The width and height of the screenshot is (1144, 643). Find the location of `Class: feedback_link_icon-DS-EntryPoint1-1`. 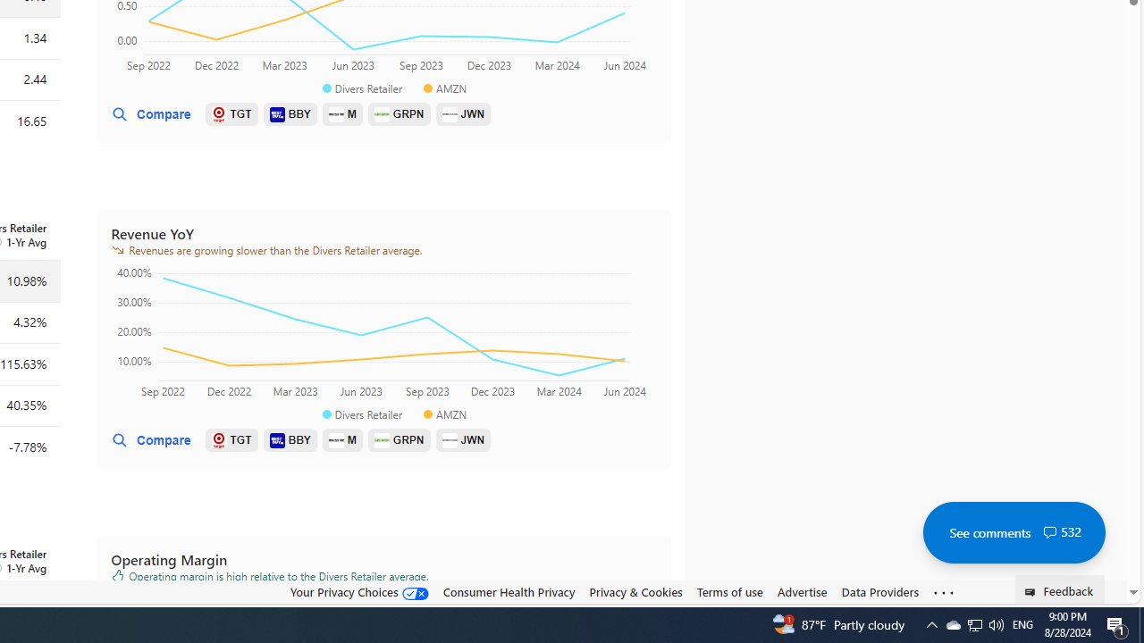

Class: feedback_link_icon-DS-EntryPoint1-1 is located at coordinates (1033, 592).